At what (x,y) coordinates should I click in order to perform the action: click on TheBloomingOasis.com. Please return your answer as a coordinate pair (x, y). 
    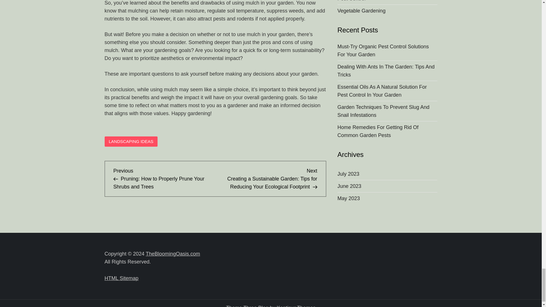
    Looking at the image, I should click on (173, 254).